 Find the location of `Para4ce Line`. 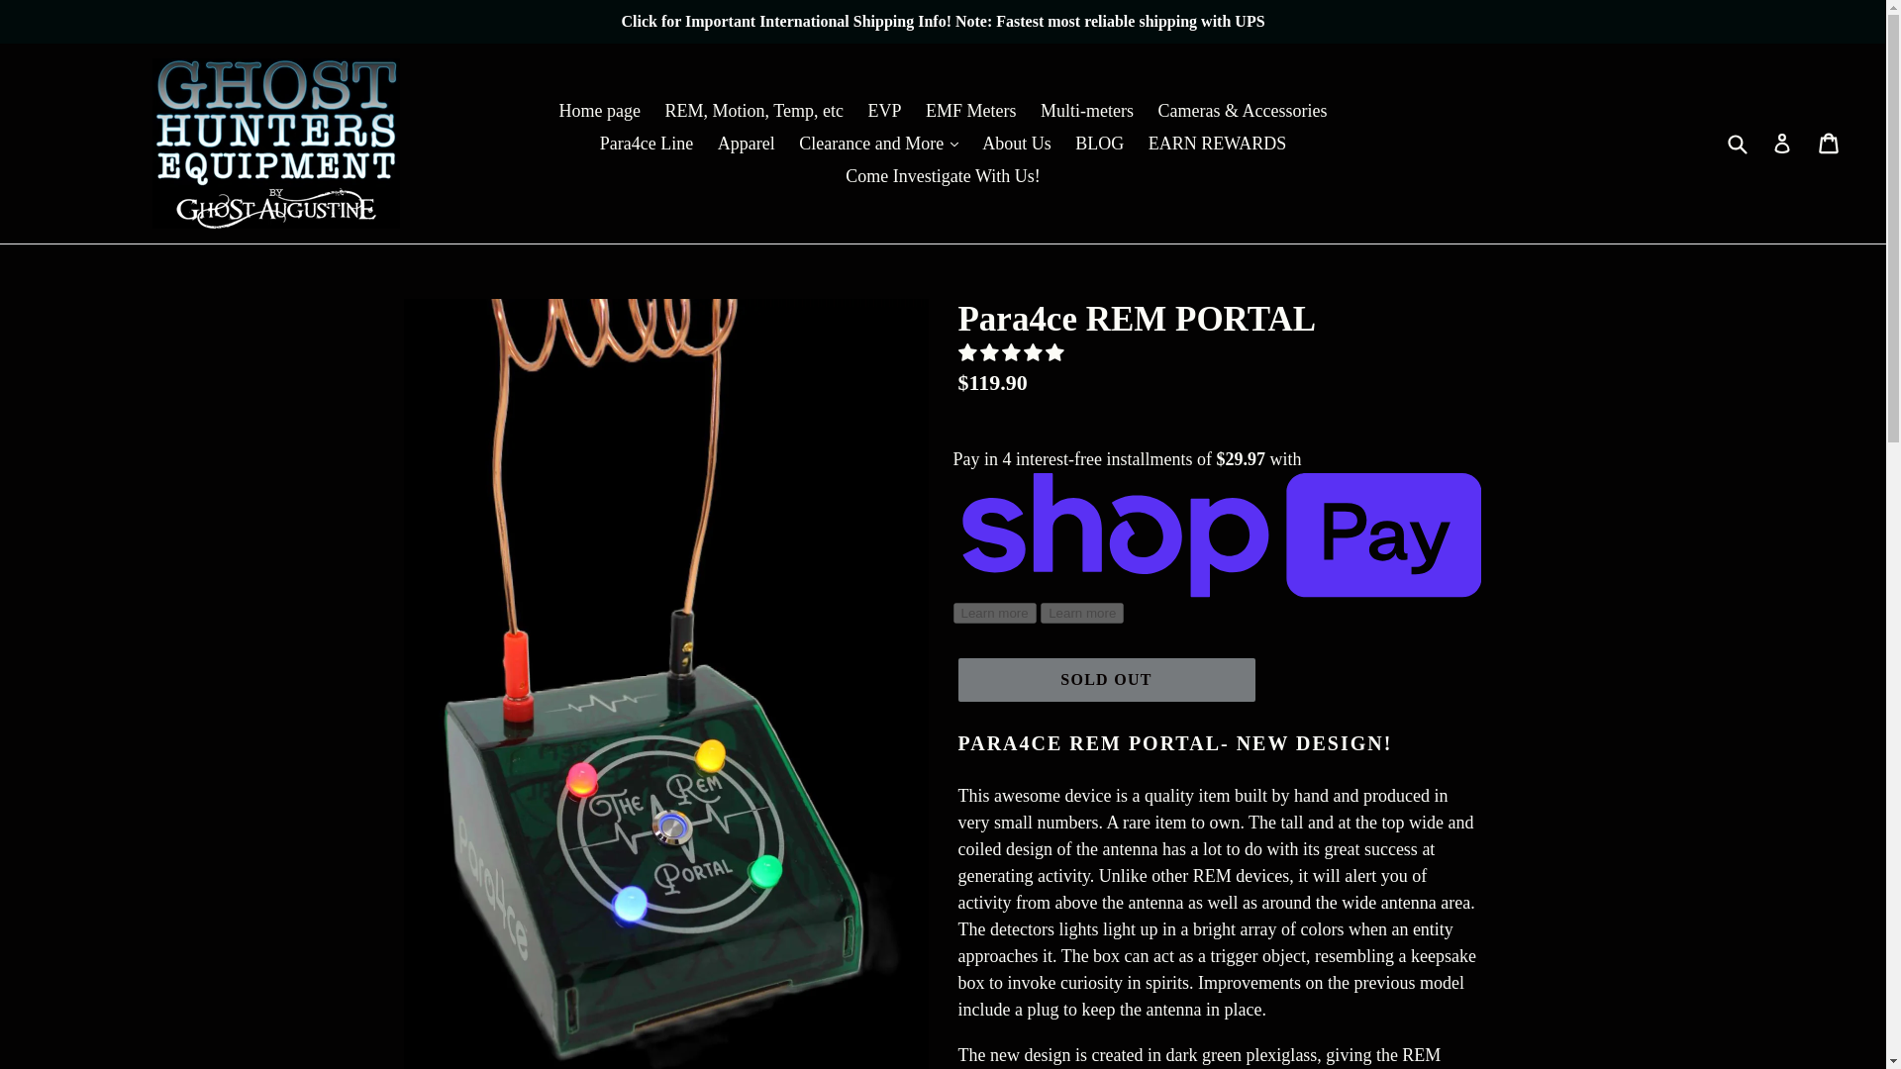

Para4ce Line is located at coordinates (646, 143).